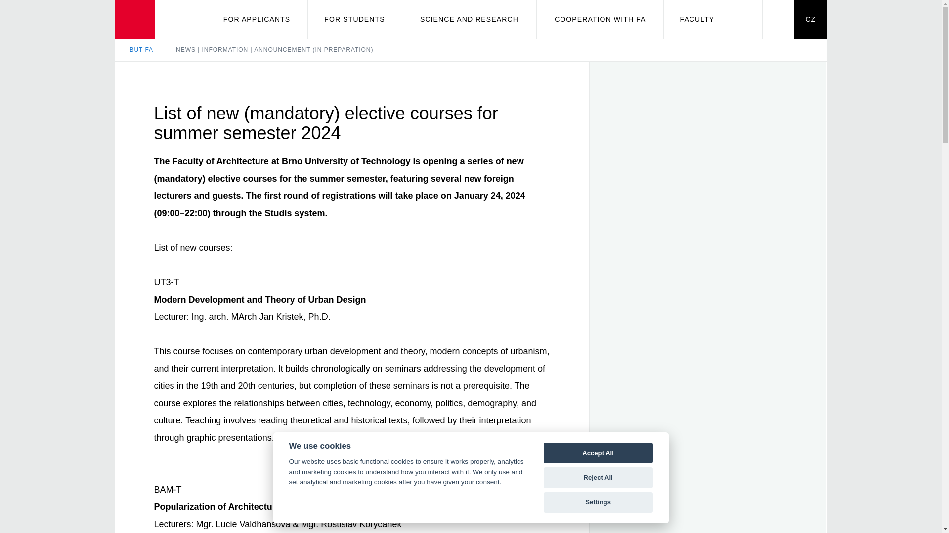  Describe the element at coordinates (354, 19) in the screenshot. I see `FOR STUDENTS` at that location.